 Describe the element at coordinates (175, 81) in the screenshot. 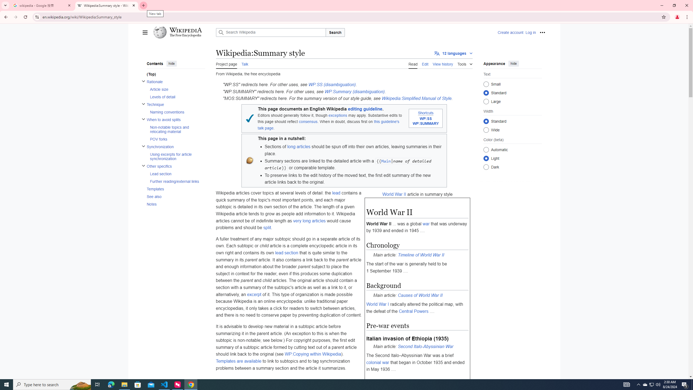

I see `Rationale` at that location.